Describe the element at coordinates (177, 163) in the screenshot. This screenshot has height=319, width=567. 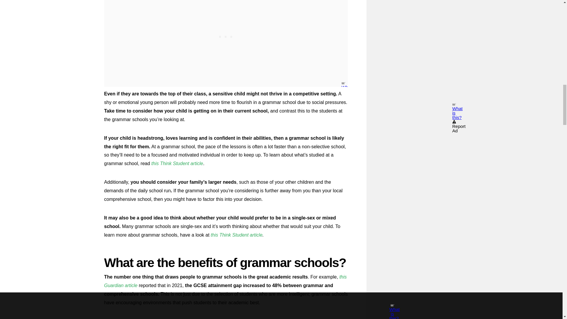
I see `this Think Student article` at that location.